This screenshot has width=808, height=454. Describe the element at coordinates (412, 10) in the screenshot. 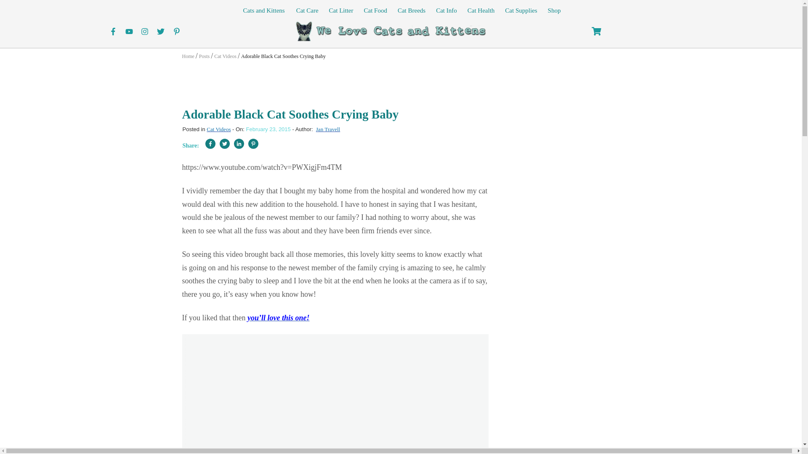

I see `Cat Breeds` at that location.